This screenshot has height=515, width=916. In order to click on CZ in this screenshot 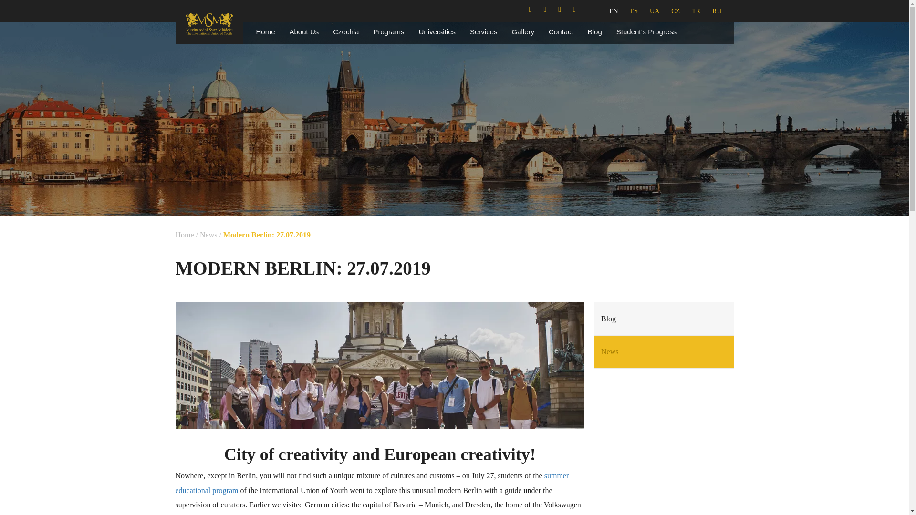, I will do `click(676, 11)`.